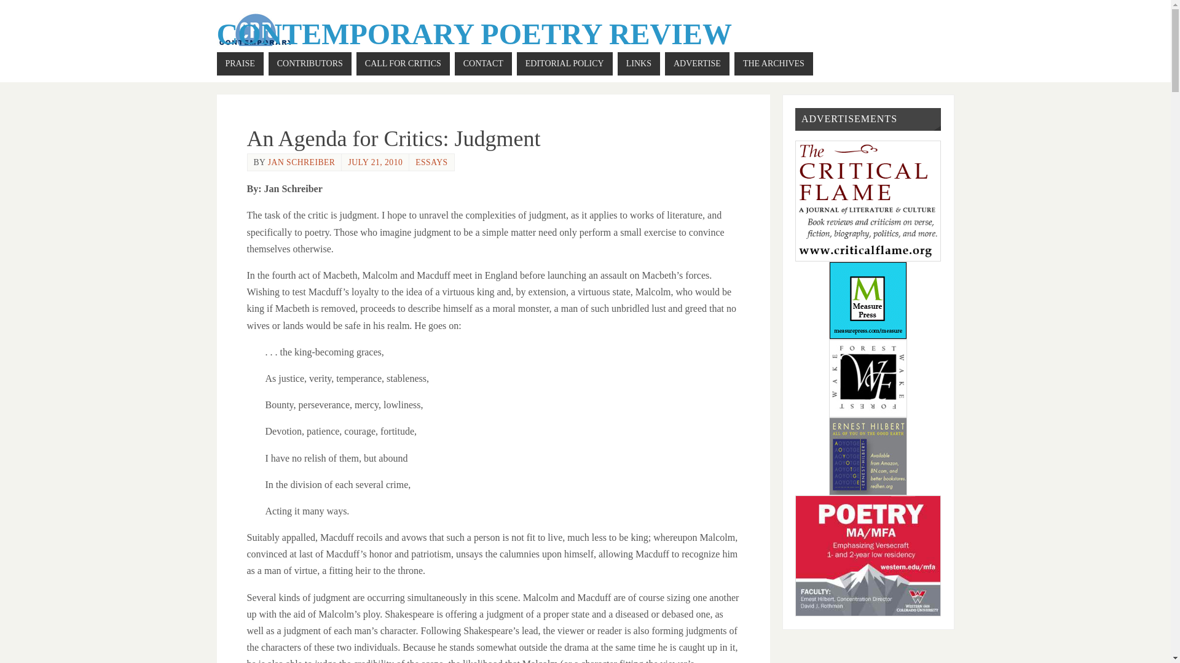 The height and width of the screenshot is (663, 1180). I want to click on PRAISE, so click(240, 64).